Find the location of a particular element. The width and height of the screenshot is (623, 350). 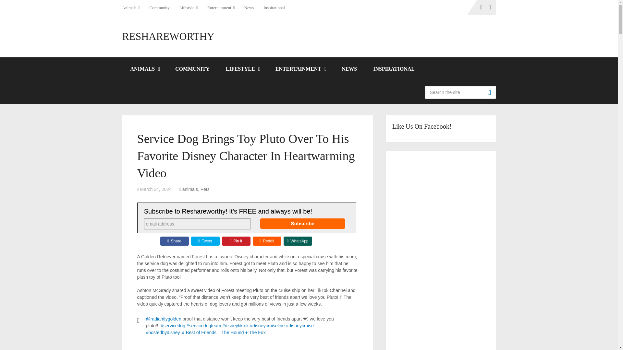

Entertainment is located at coordinates (221, 7).